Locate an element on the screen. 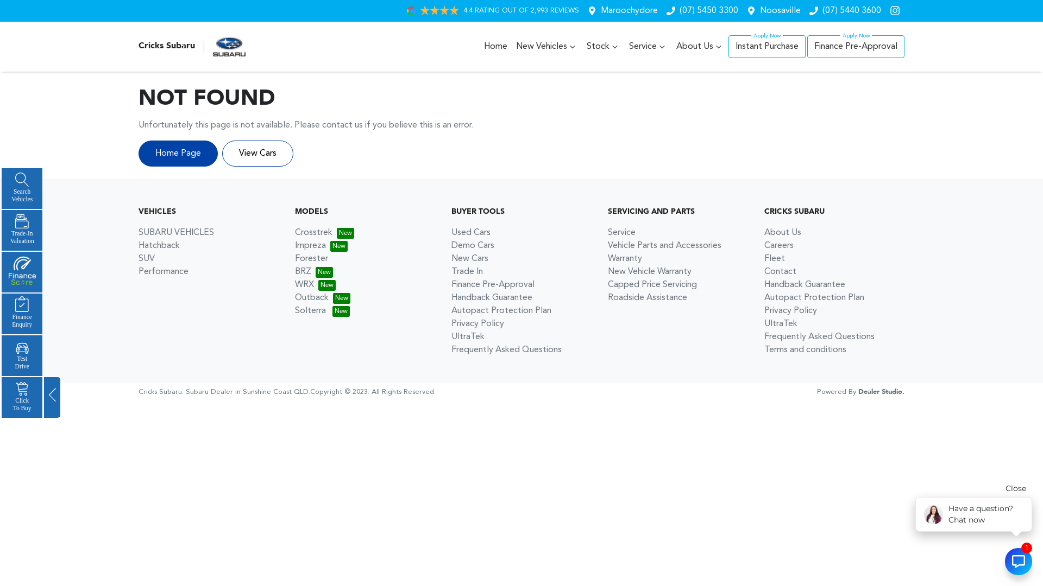 This screenshot has width=1043, height=586. (07) 5450 3300 is located at coordinates (709, 11).